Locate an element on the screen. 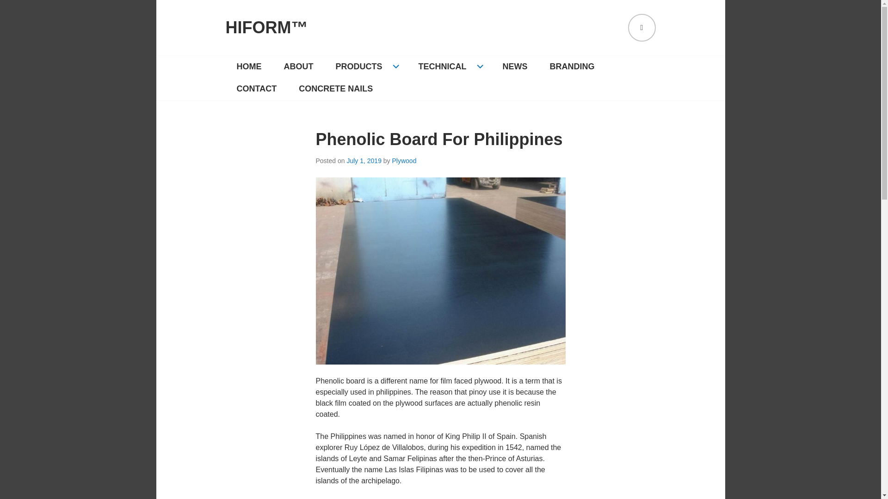 This screenshot has height=499, width=888. CONCRETE NAILS is located at coordinates (336, 89).